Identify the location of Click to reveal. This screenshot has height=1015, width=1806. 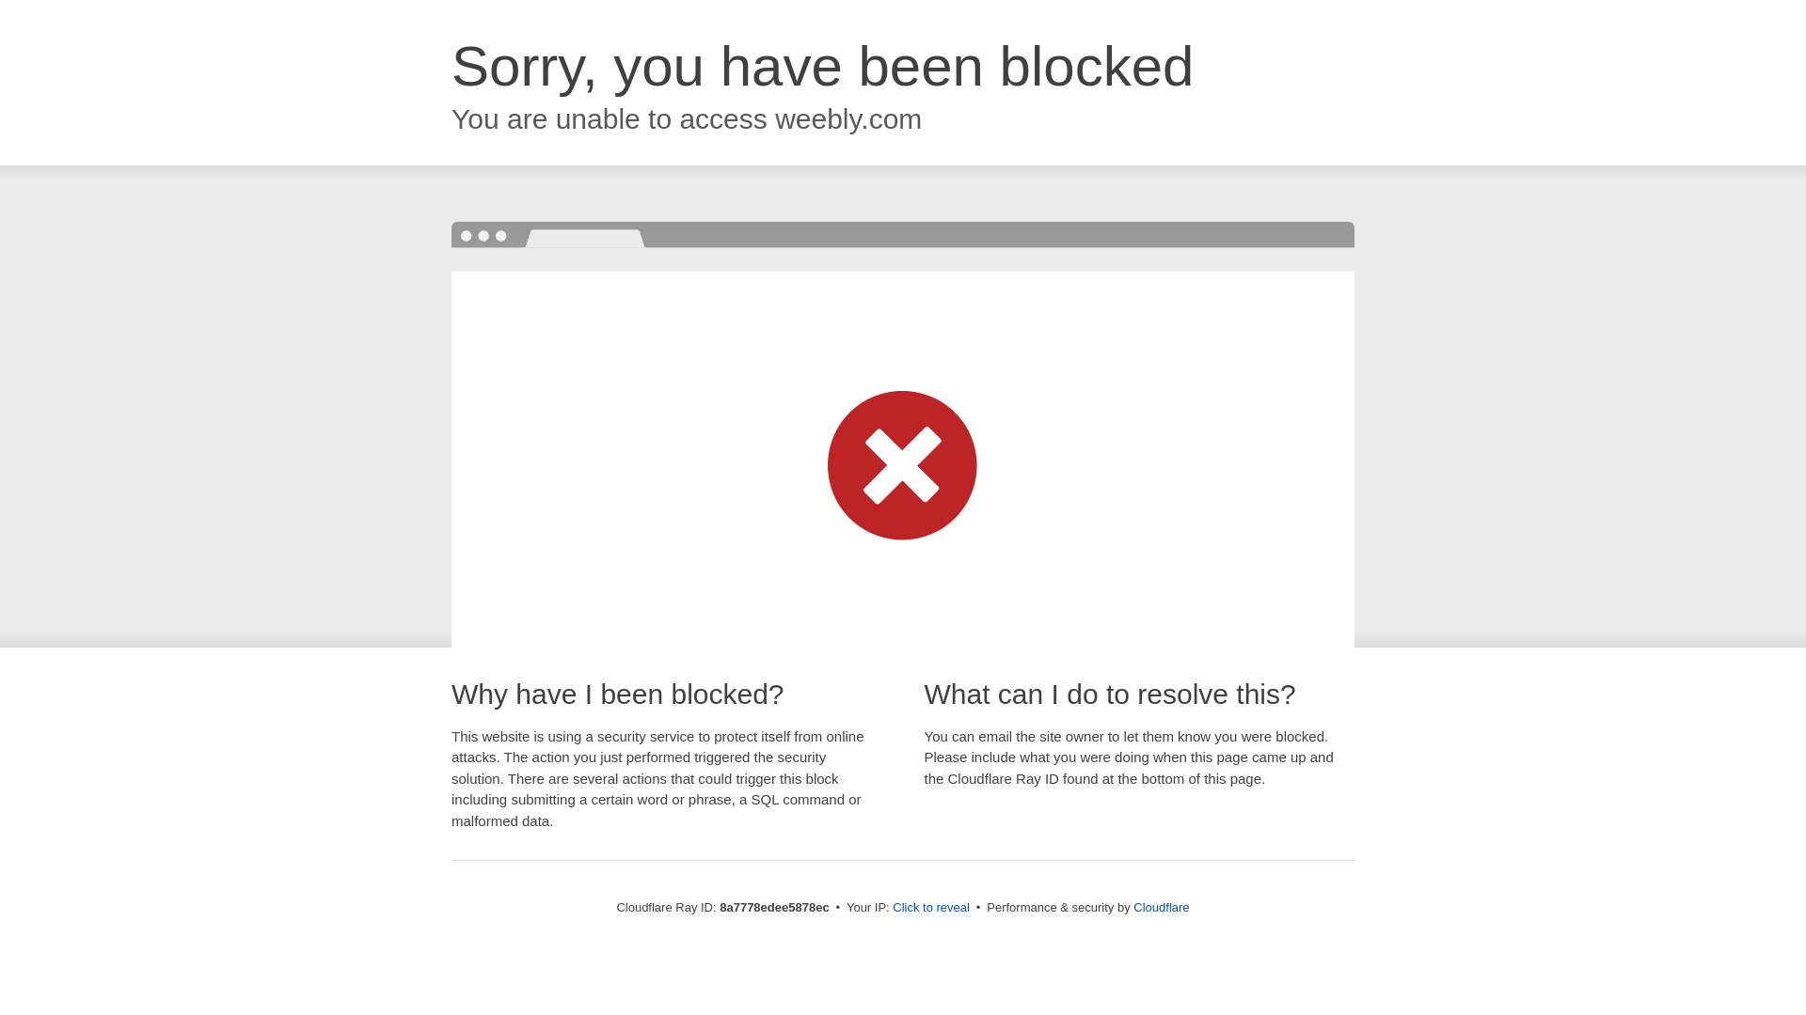
(931, 908).